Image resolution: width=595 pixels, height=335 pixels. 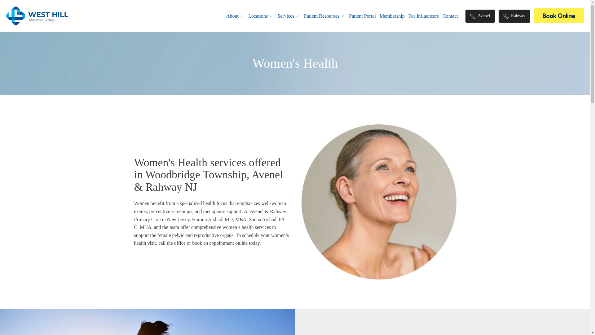 I want to click on Membership, so click(x=392, y=16).